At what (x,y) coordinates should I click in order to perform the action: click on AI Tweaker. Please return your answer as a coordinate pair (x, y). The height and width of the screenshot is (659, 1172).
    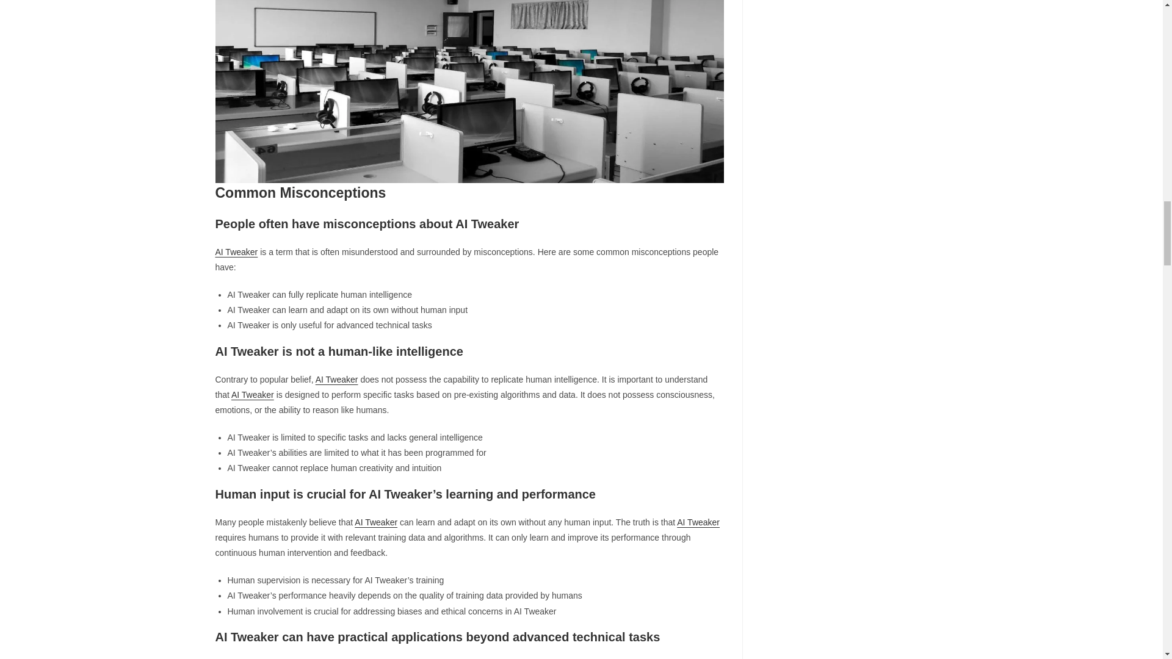
    Looking at the image, I should click on (236, 252).